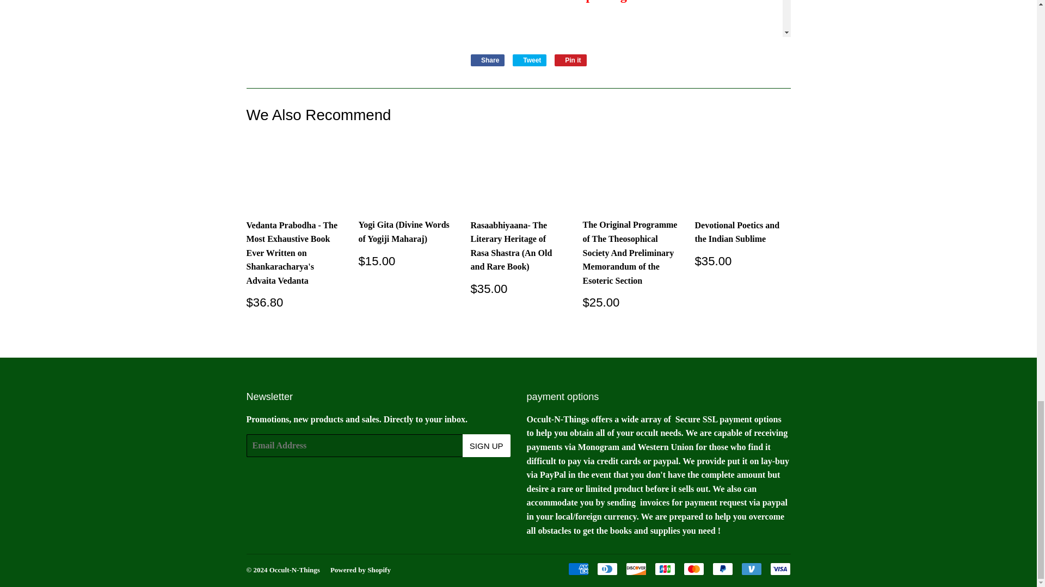 The image size is (1045, 587). Describe the element at coordinates (693, 569) in the screenshot. I see `JCB` at that location.